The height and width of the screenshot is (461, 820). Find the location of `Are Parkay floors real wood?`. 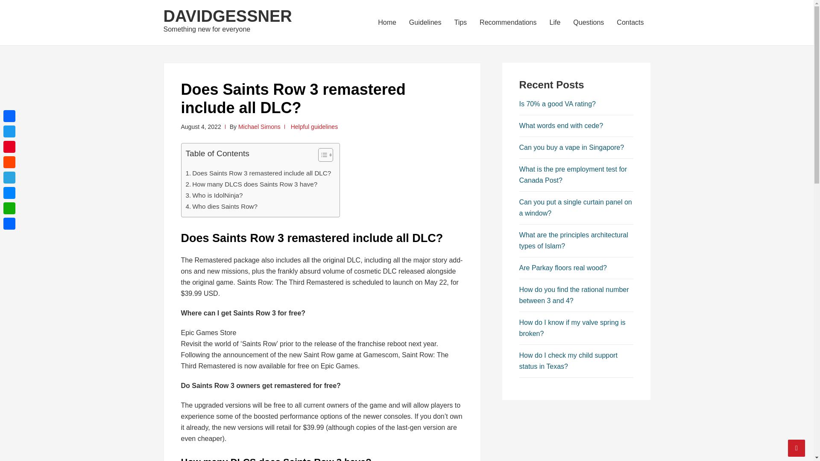

Are Parkay floors real wood? is located at coordinates (563, 268).